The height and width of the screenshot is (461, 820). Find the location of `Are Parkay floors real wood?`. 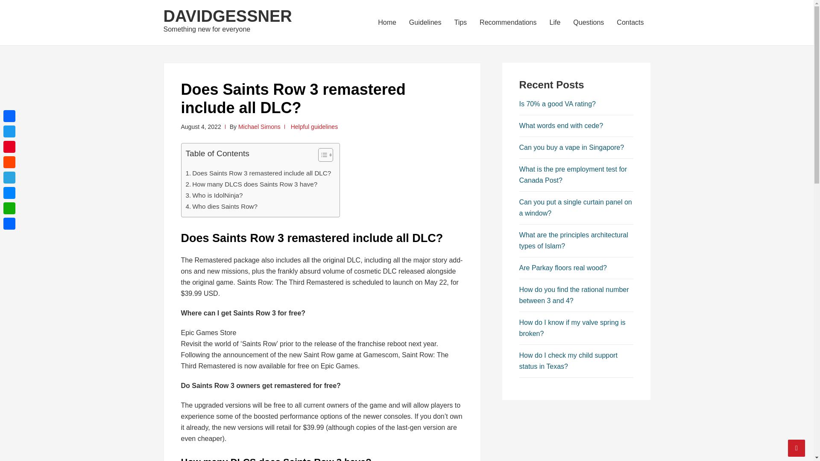

Are Parkay floors real wood? is located at coordinates (563, 268).